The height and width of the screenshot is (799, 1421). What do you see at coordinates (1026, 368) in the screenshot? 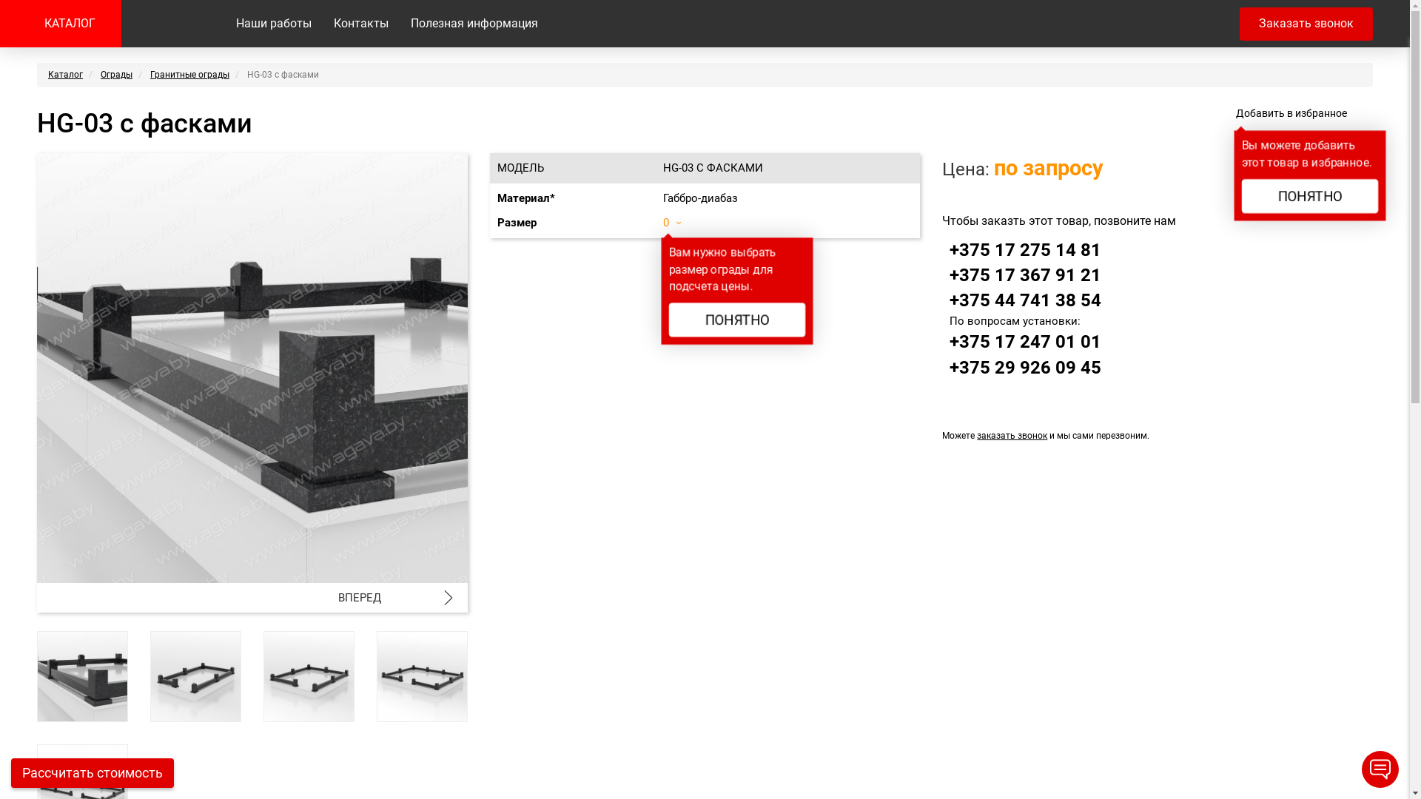
I see `+375 29 926 09 45` at bounding box center [1026, 368].